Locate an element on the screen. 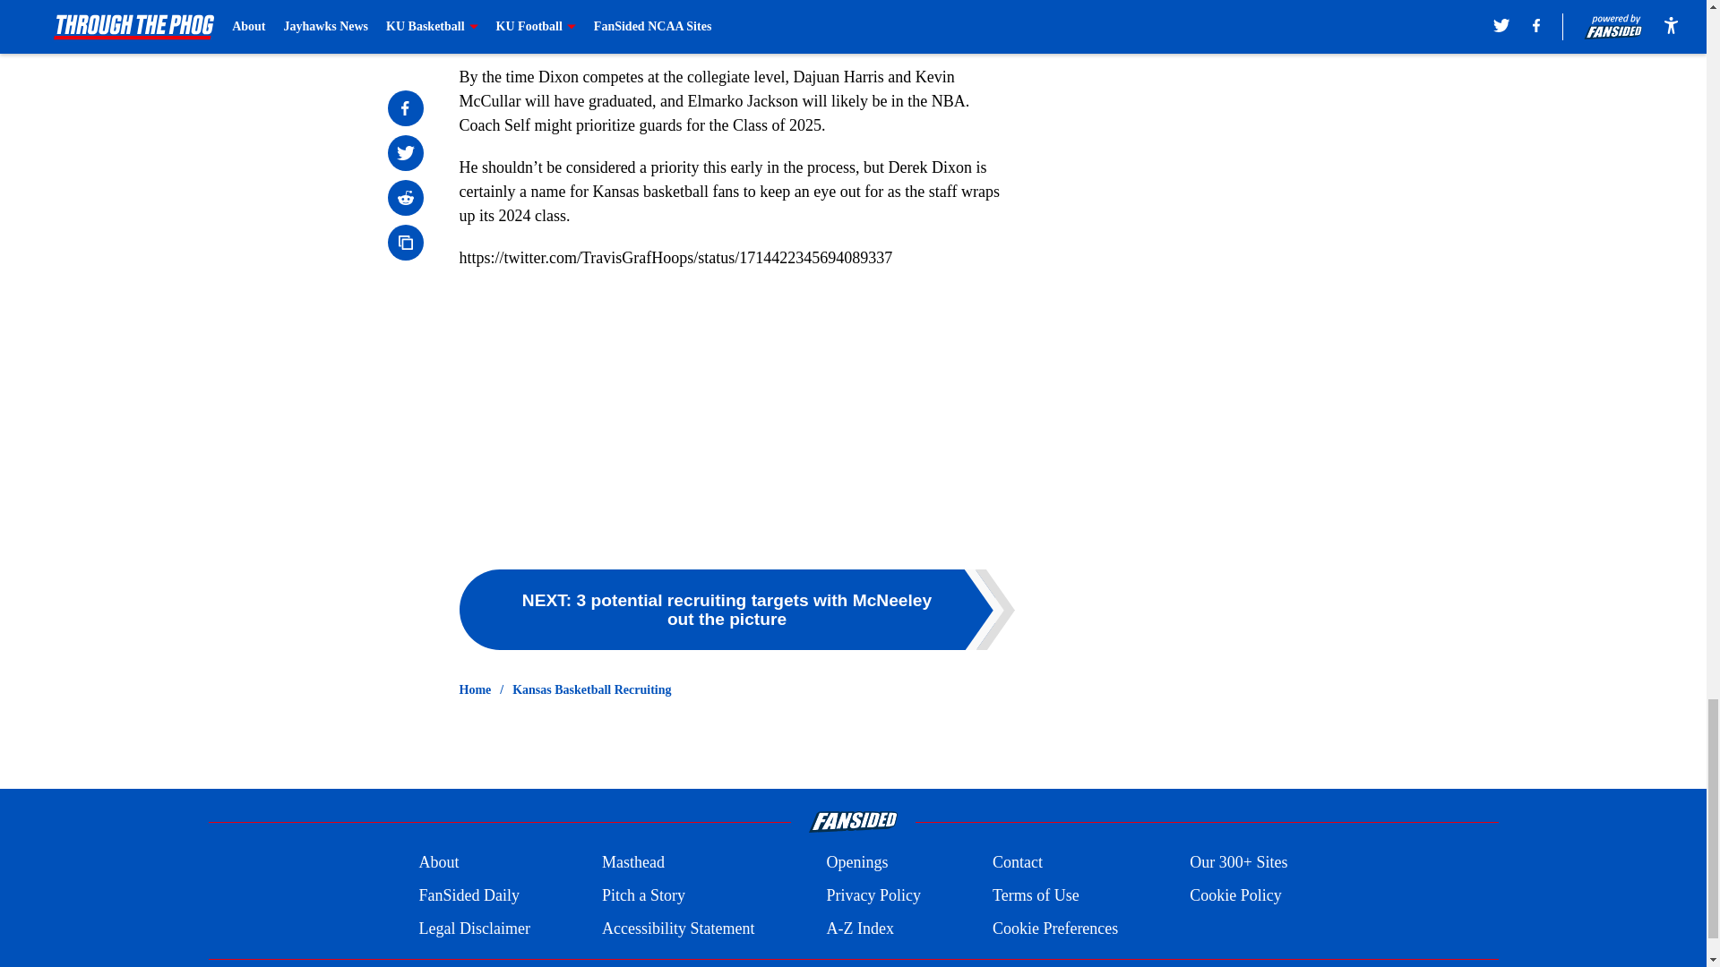 This screenshot has width=1720, height=967. Contact is located at coordinates (1017, 863).